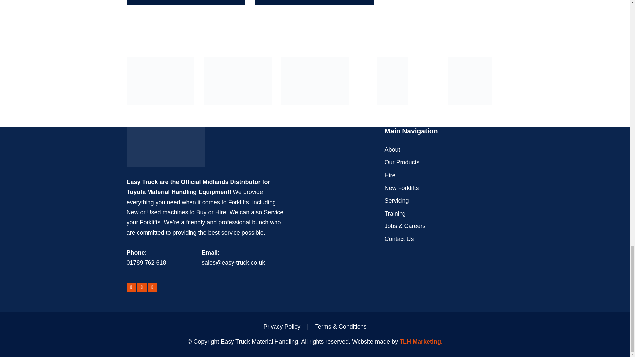 This screenshot has height=357, width=635. Describe the element at coordinates (237, 81) in the screenshot. I see `Bendi-Logo` at that location.